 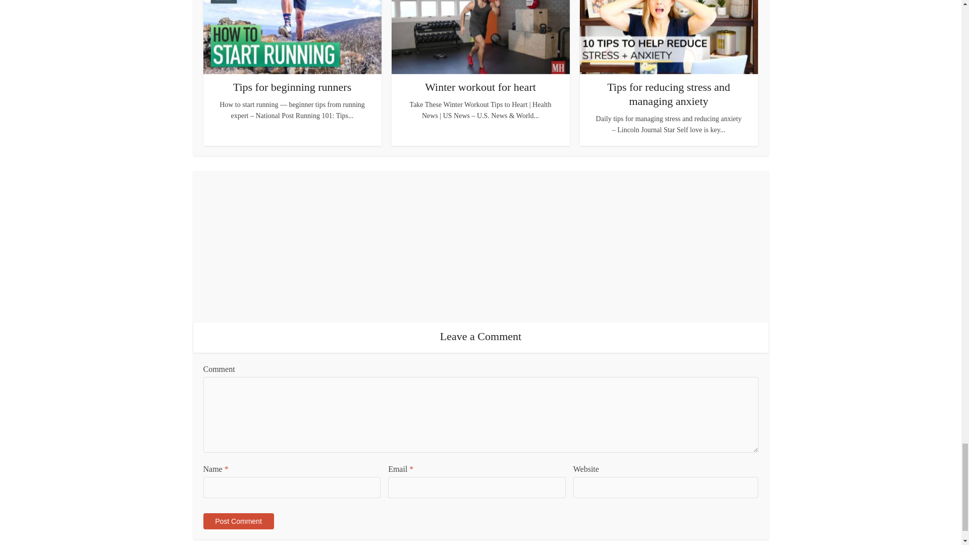 What do you see at coordinates (292, 87) in the screenshot?
I see `Tips for beginning runners` at bounding box center [292, 87].